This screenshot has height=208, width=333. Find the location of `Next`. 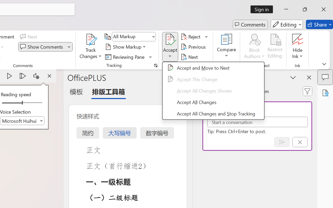

Next is located at coordinates (190, 57).